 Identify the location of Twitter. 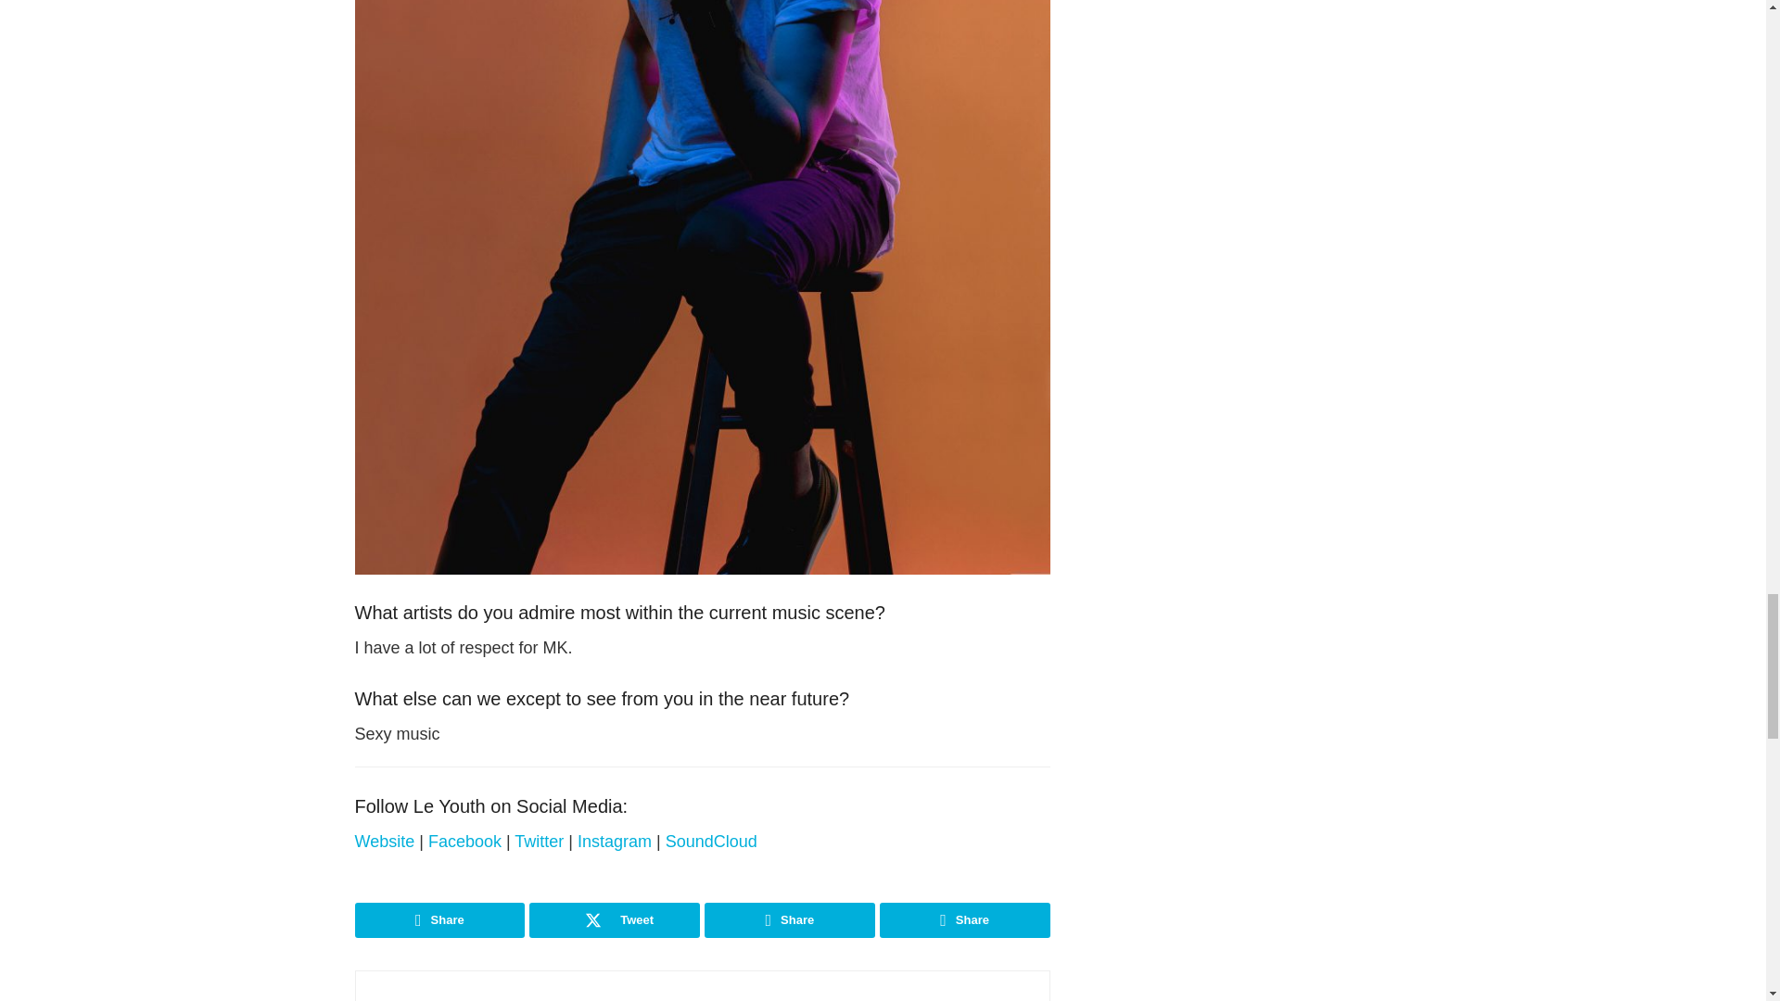
(540, 842).